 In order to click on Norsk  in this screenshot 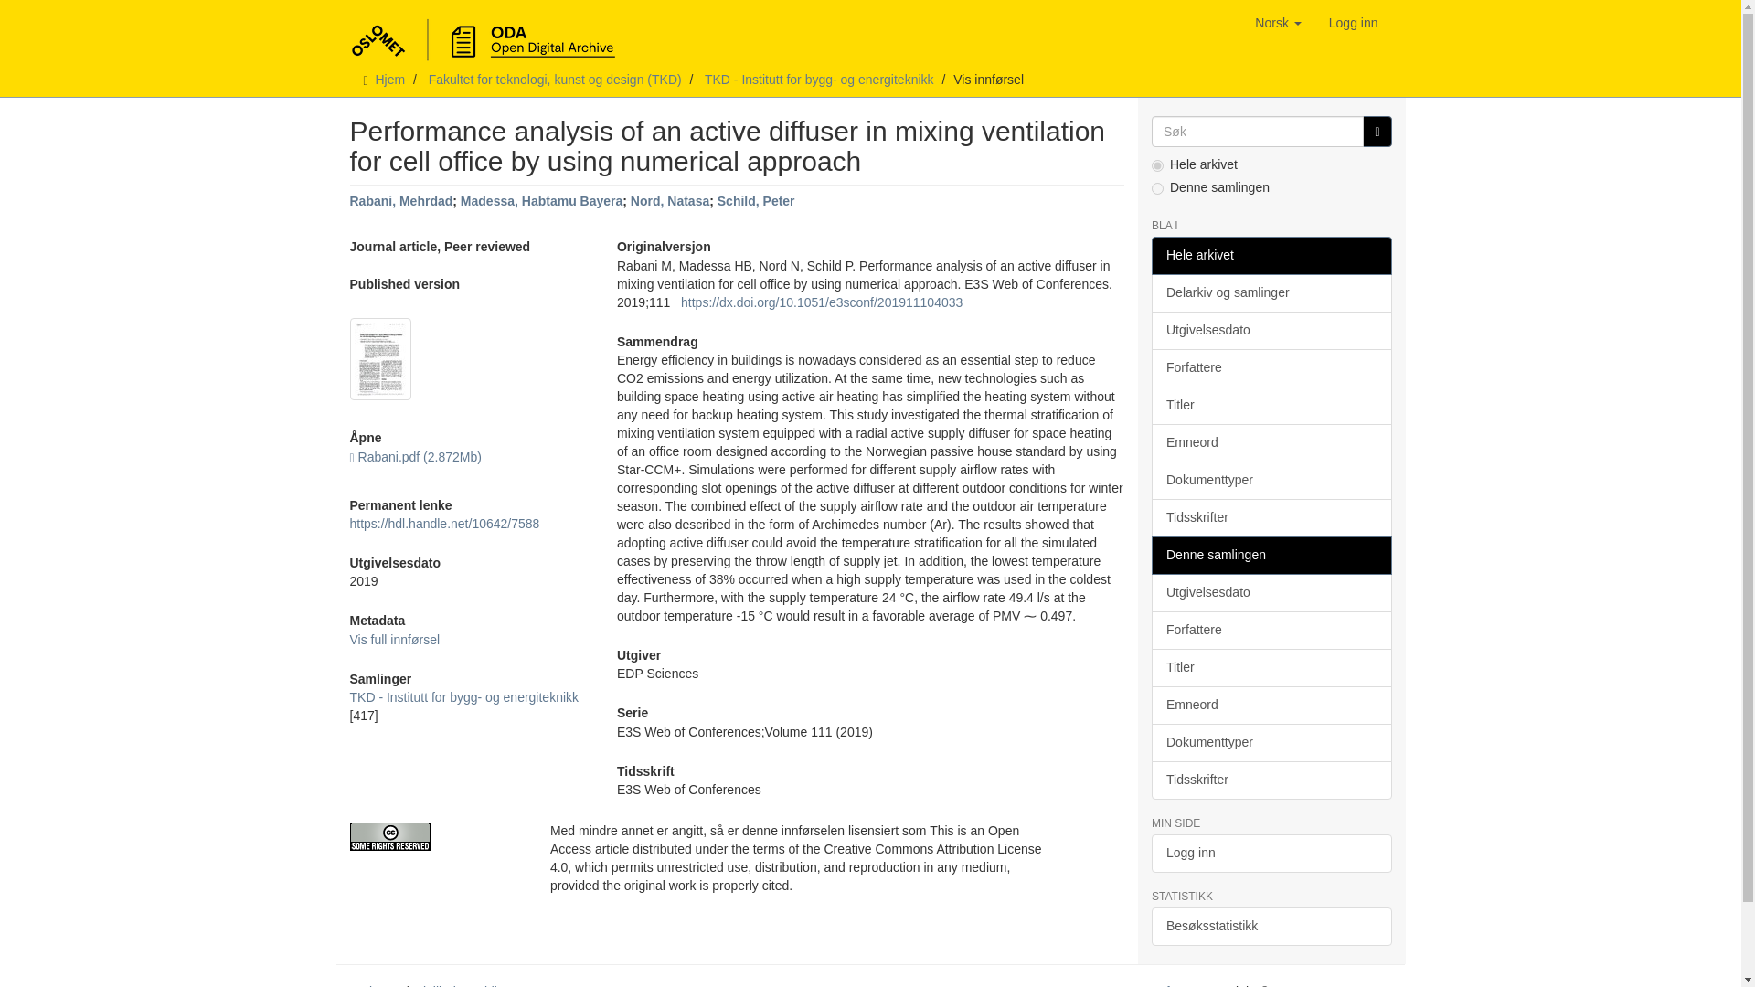, I will do `click(1278, 22)`.